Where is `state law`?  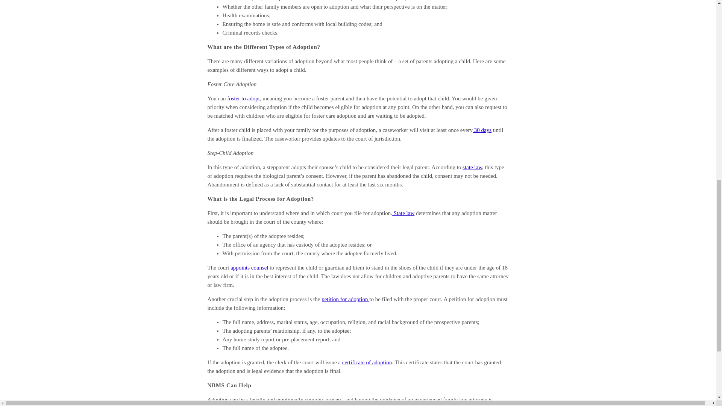 state law is located at coordinates (472, 167).